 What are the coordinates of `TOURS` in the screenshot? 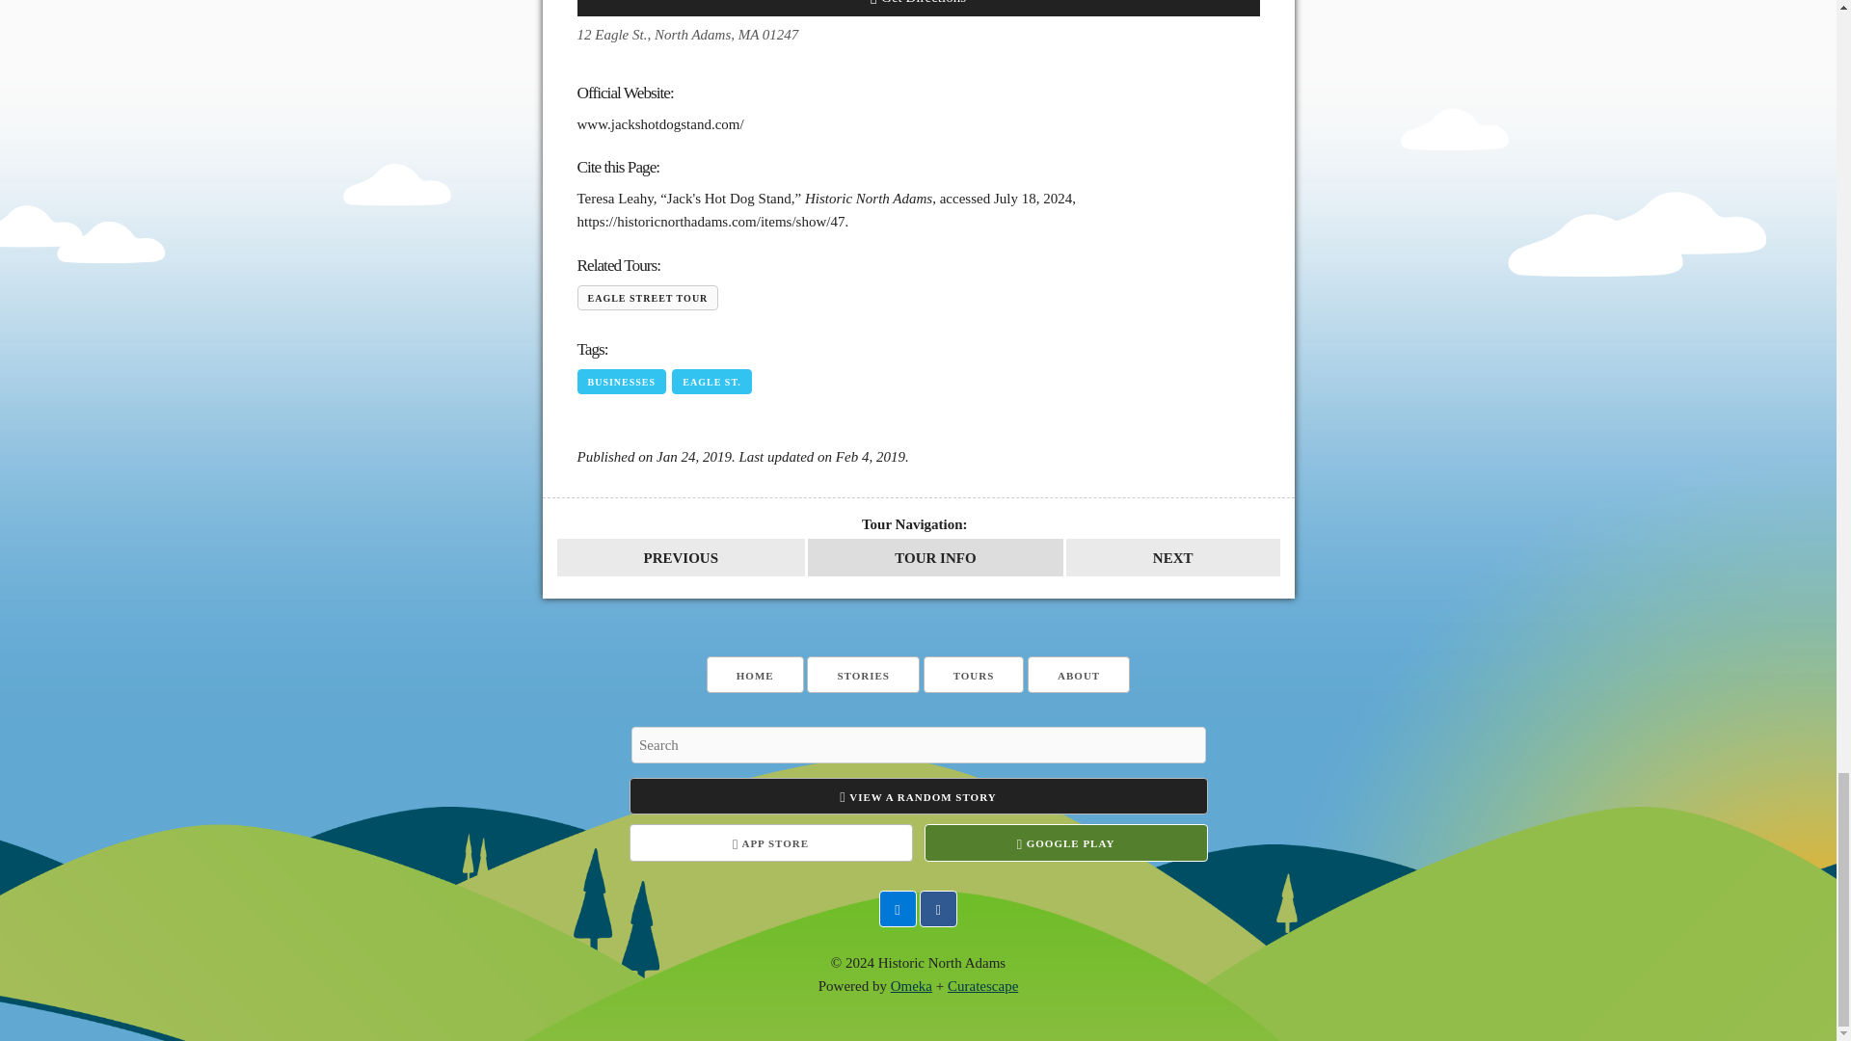 It's located at (974, 675).